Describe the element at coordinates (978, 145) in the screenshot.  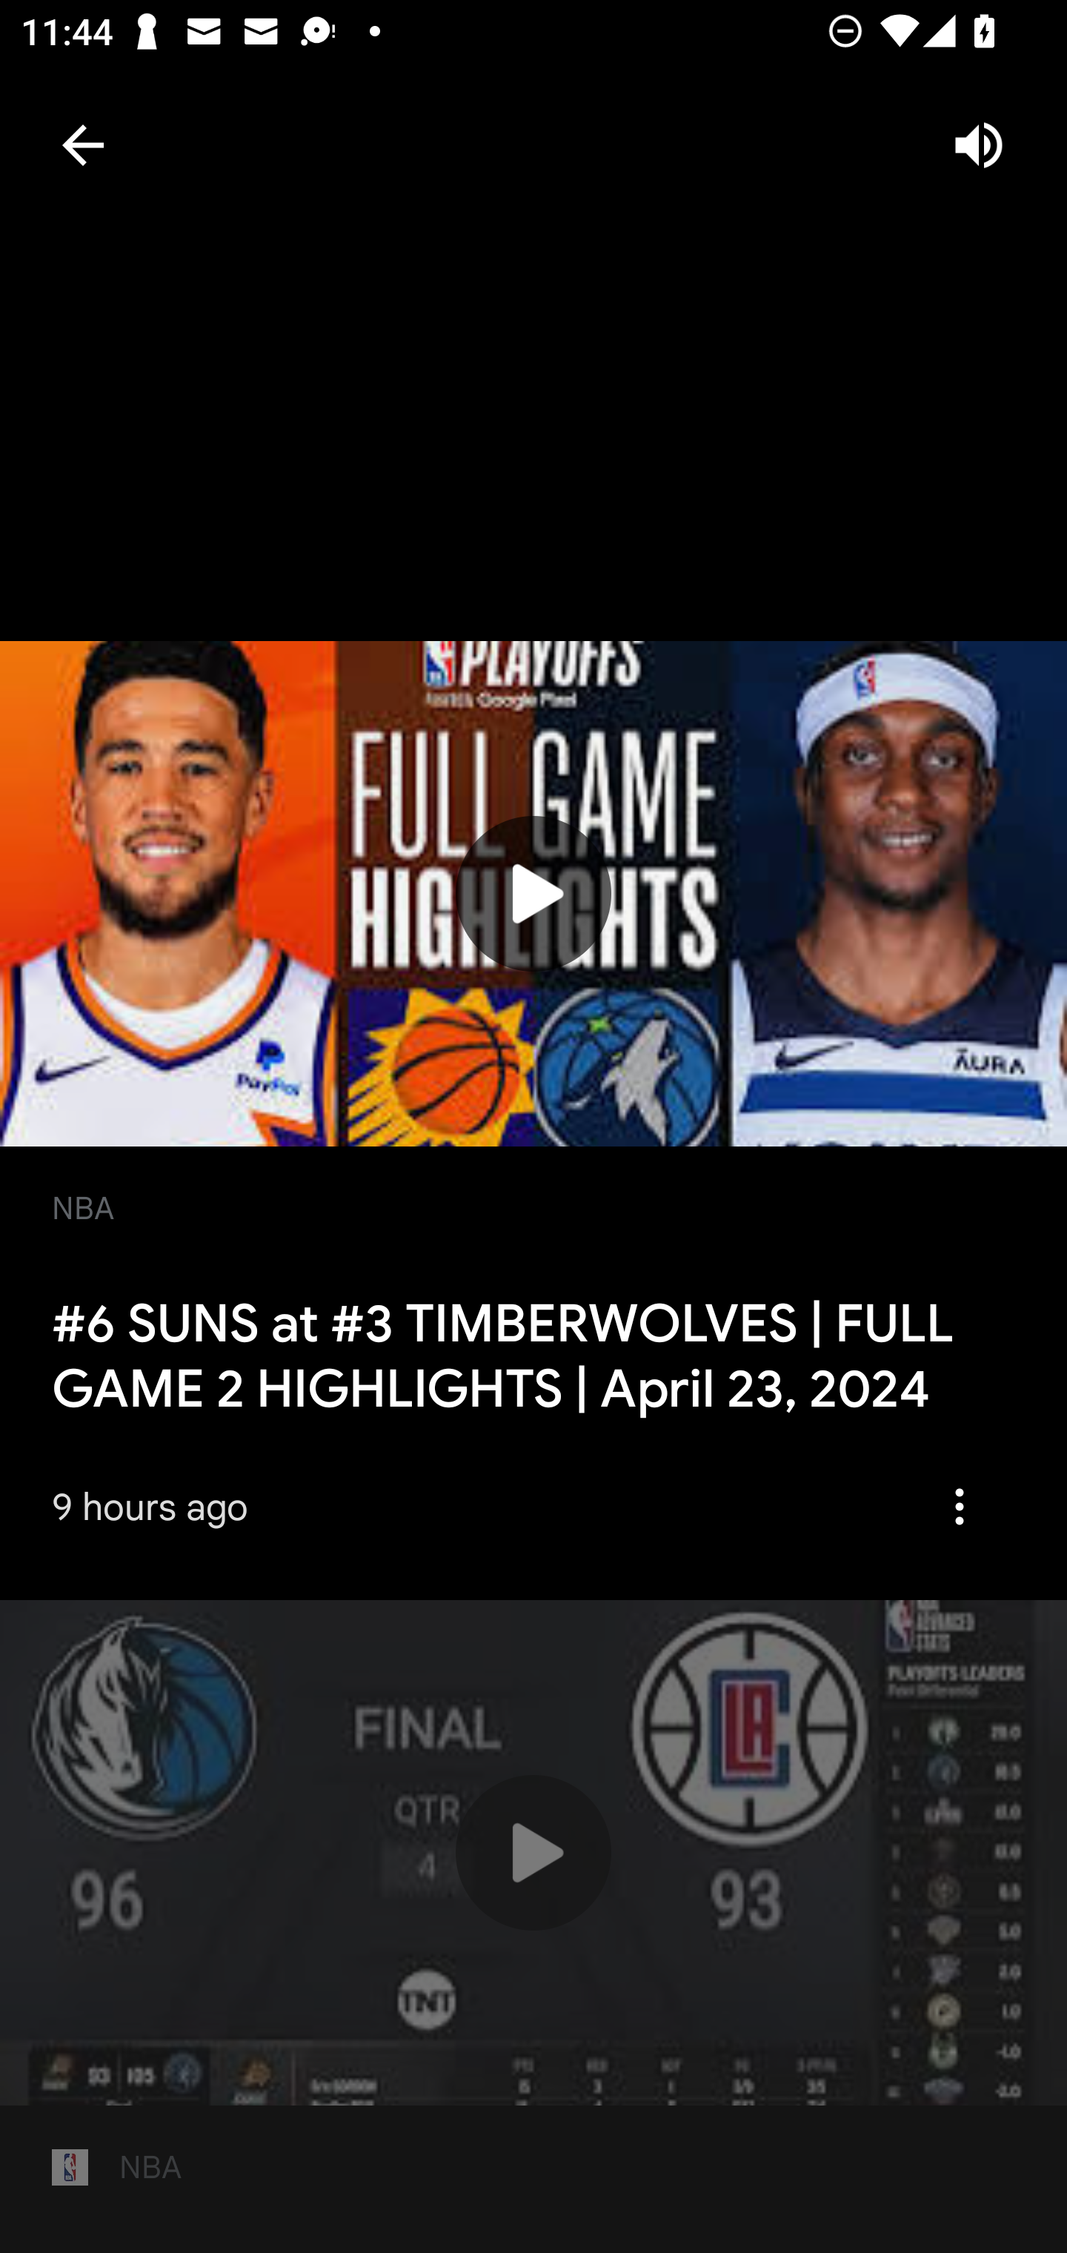
I see `Unmute` at that location.